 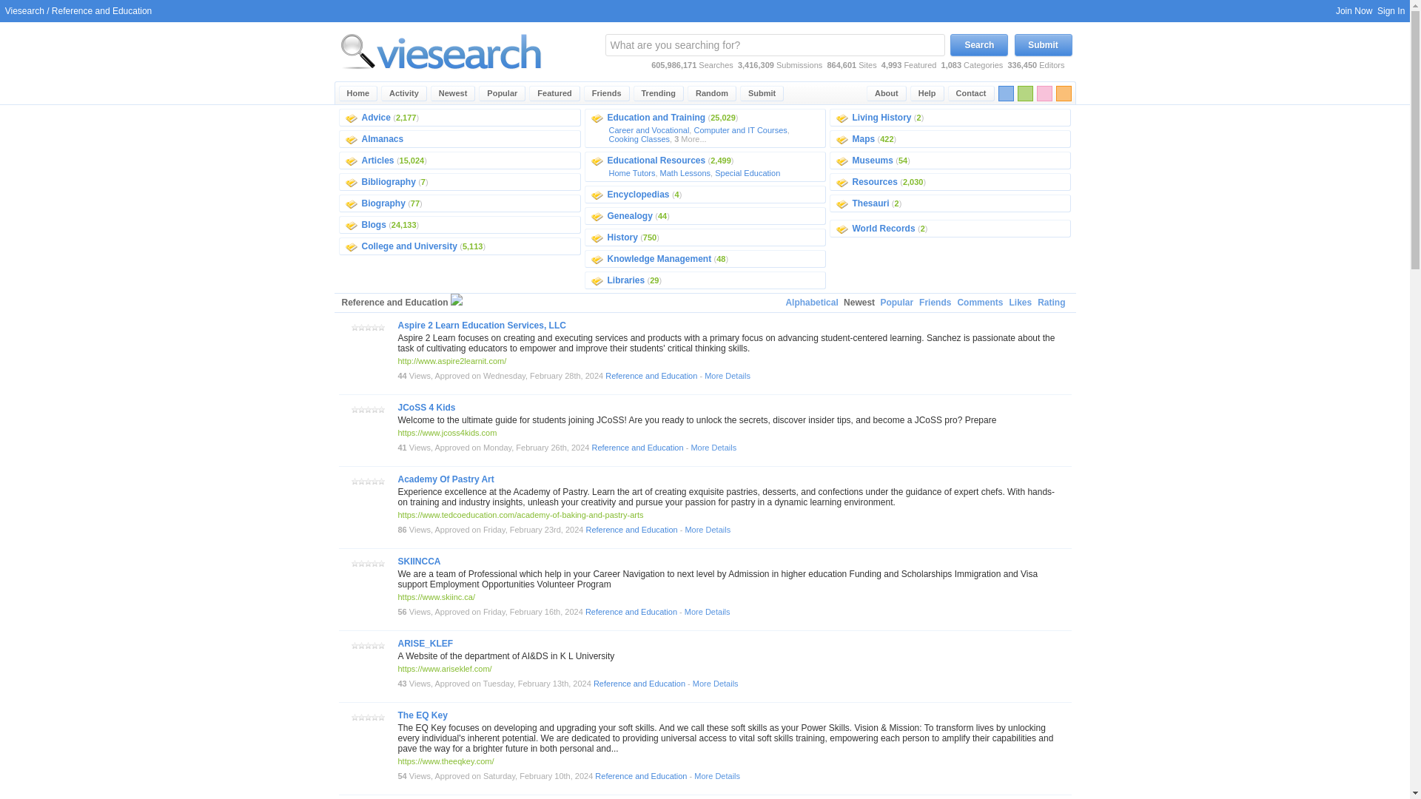 What do you see at coordinates (441, 51) in the screenshot?
I see `Viesearch - Human Powered Search Engine` at bounding box center [441, 51].